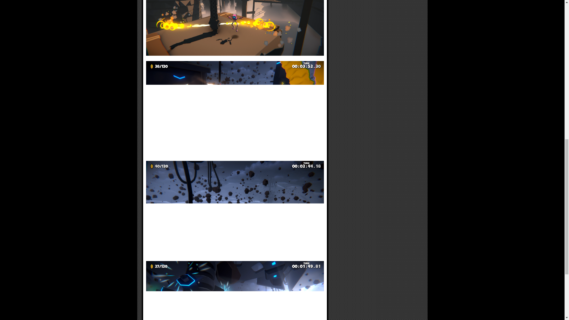 The image size is (569, 320). Describe the element at coordinates (235, 211) in the screenshot. I see `Screenshot 3` at that location.